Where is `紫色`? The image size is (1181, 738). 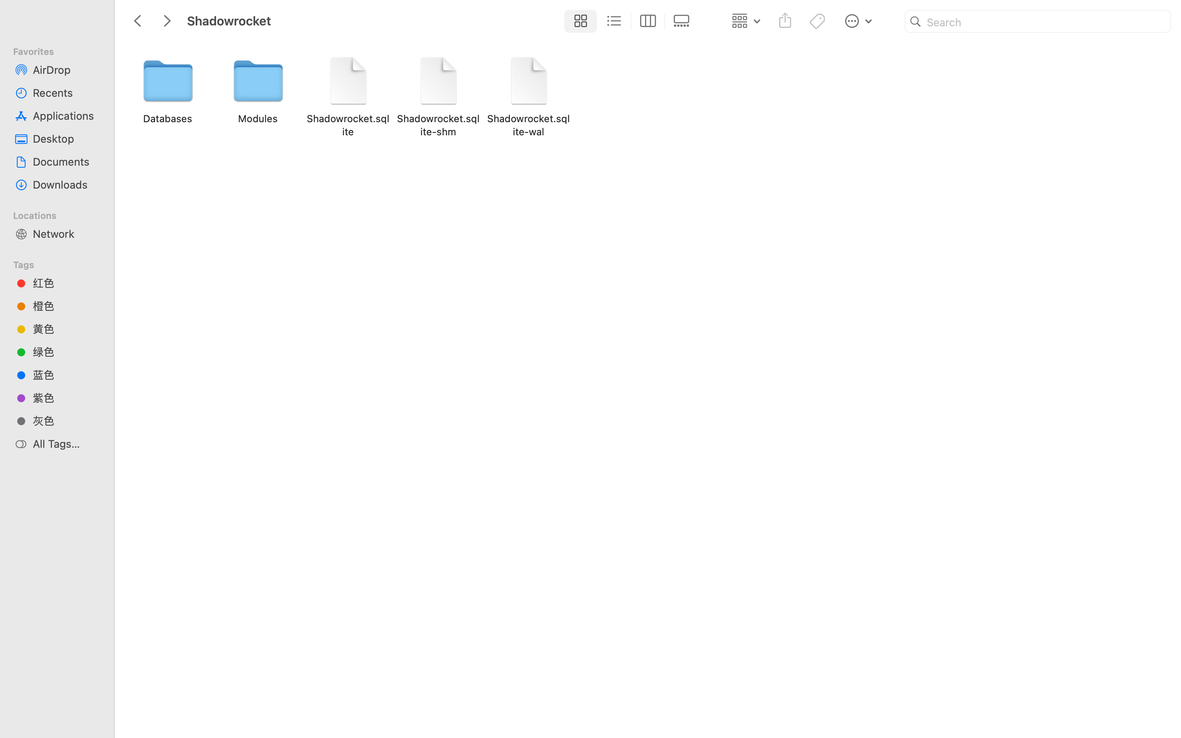
紫色 is located at coordinates (66, 398).